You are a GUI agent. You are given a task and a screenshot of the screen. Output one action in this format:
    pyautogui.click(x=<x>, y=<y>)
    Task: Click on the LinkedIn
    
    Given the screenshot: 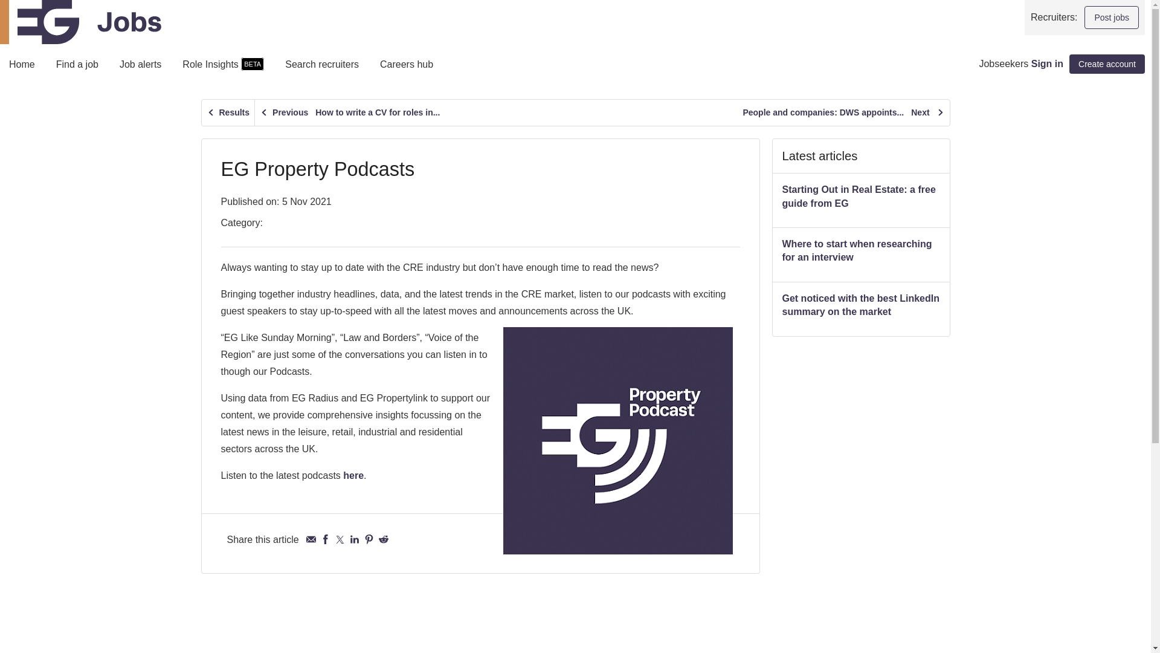 What is the action you would take?
    pyautogui.click(x=355, y=539)
    